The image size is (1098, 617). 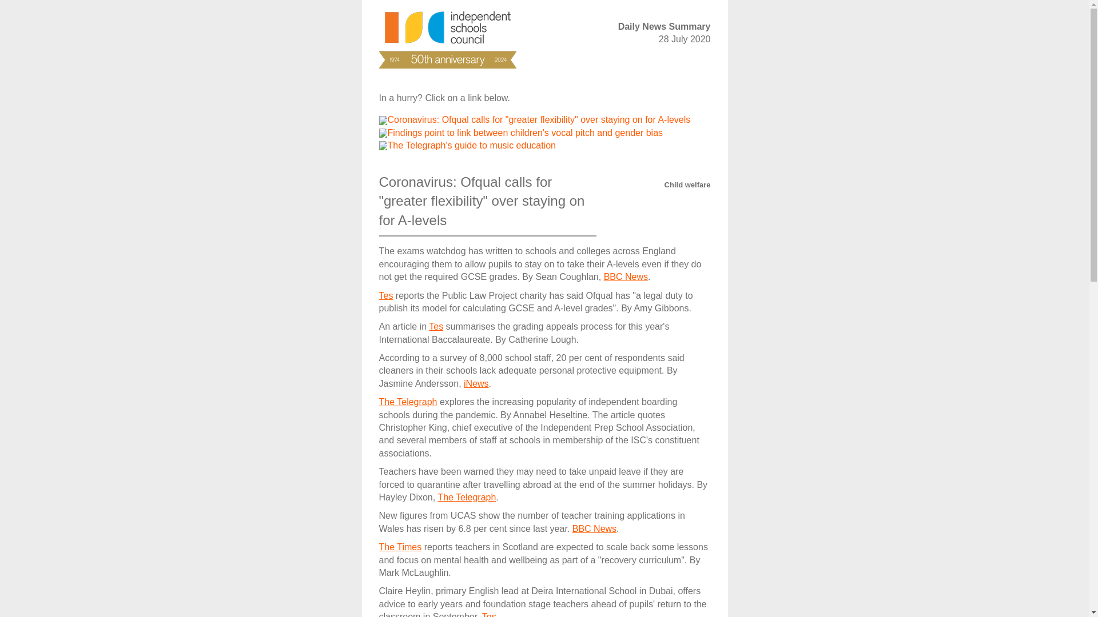 I want to click on The Telegraph, so click(x=467, y=497).